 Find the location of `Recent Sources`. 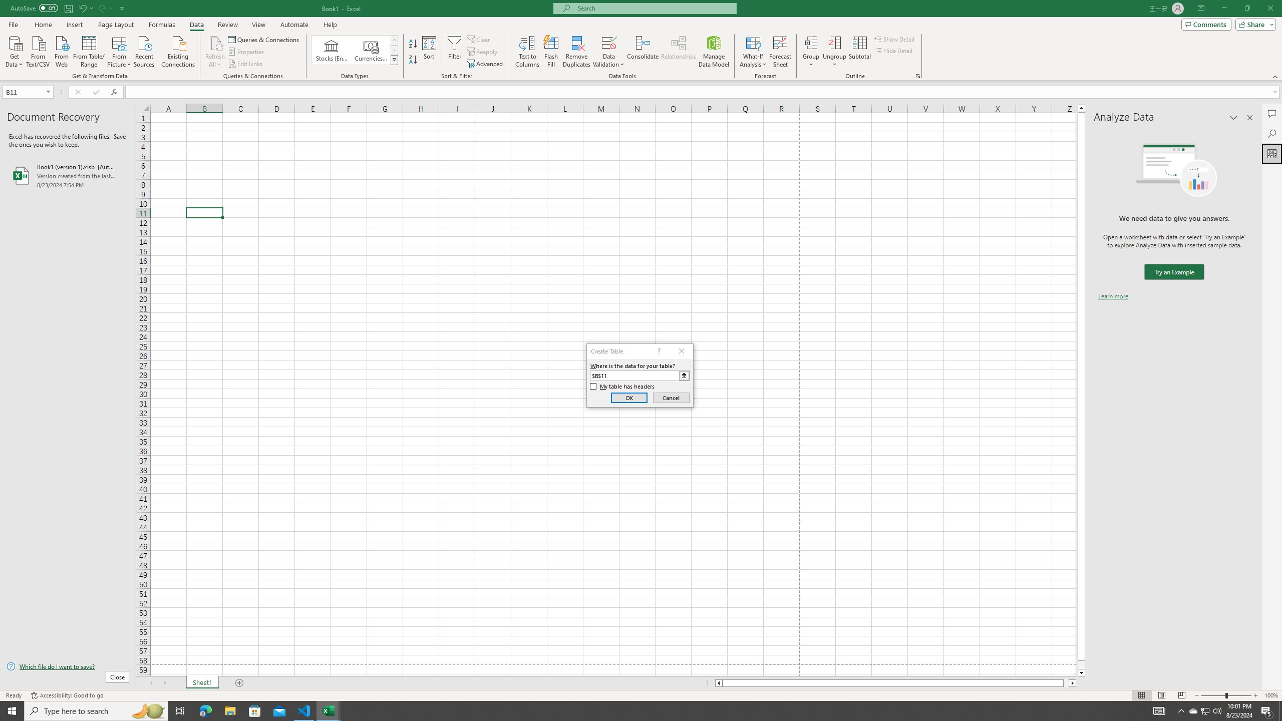

Recent Sources is located at coordinates (144, 51).